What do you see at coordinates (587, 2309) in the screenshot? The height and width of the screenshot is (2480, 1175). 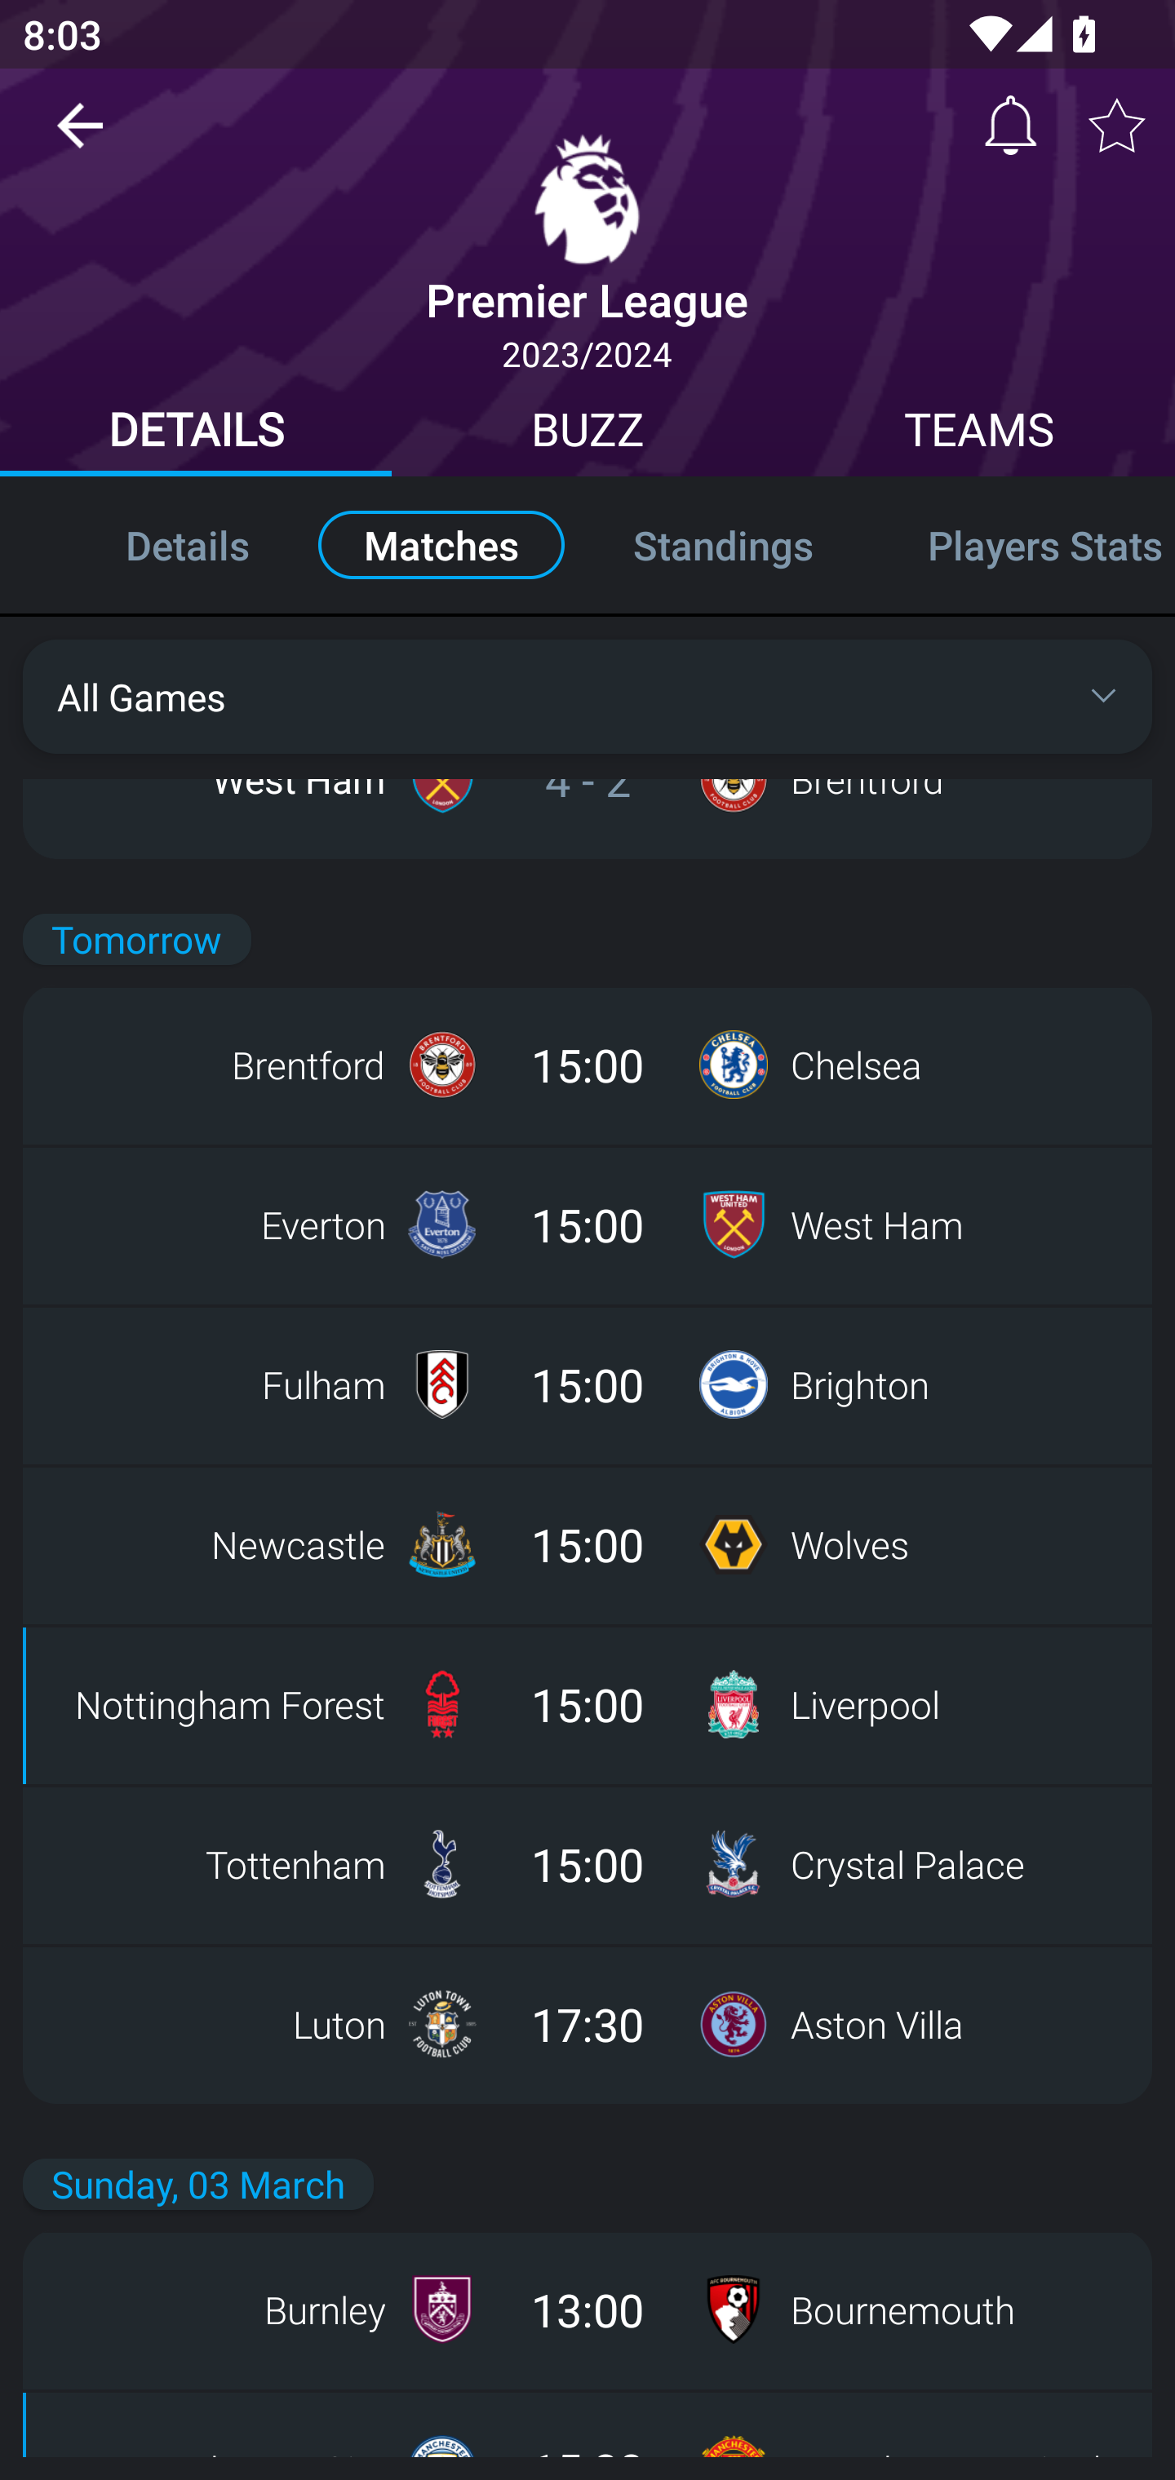 I see `Burnley 13:00 Bournemouth` at bounding box center [587, 2309].